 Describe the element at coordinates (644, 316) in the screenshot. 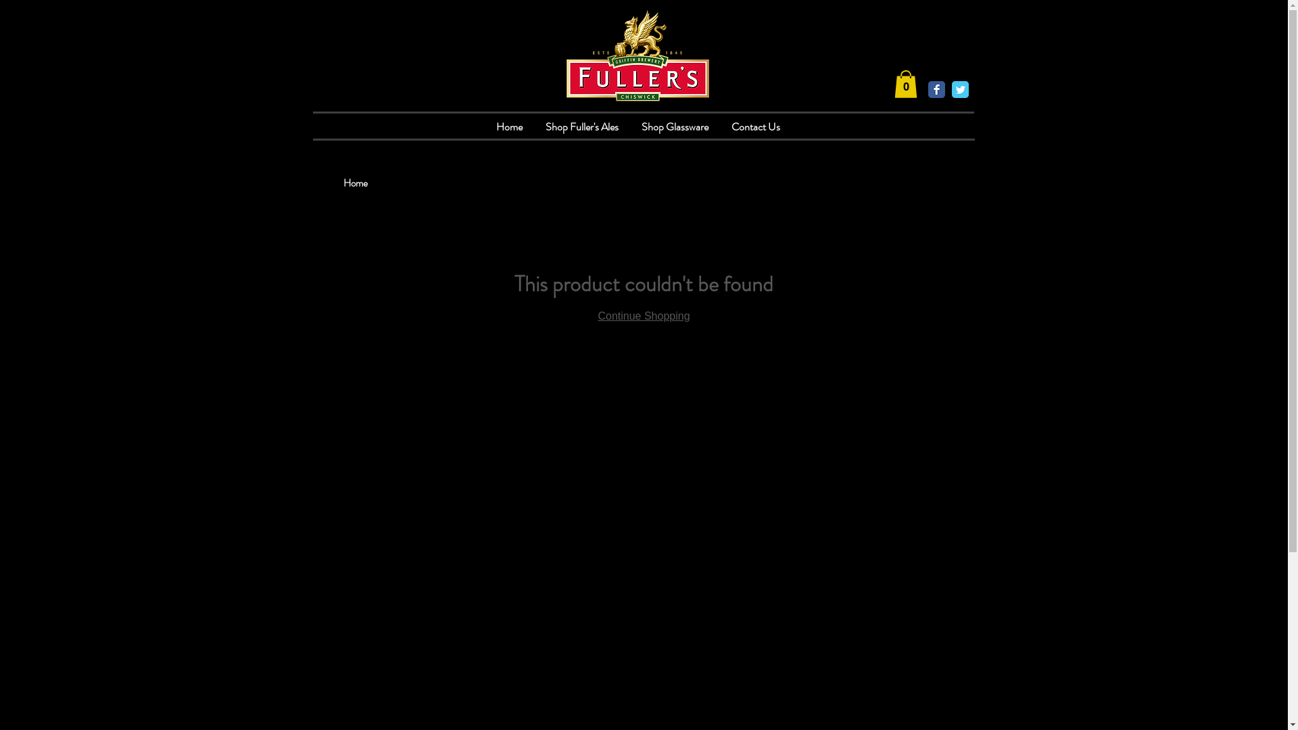

I see `Continue Shopping` at that location.